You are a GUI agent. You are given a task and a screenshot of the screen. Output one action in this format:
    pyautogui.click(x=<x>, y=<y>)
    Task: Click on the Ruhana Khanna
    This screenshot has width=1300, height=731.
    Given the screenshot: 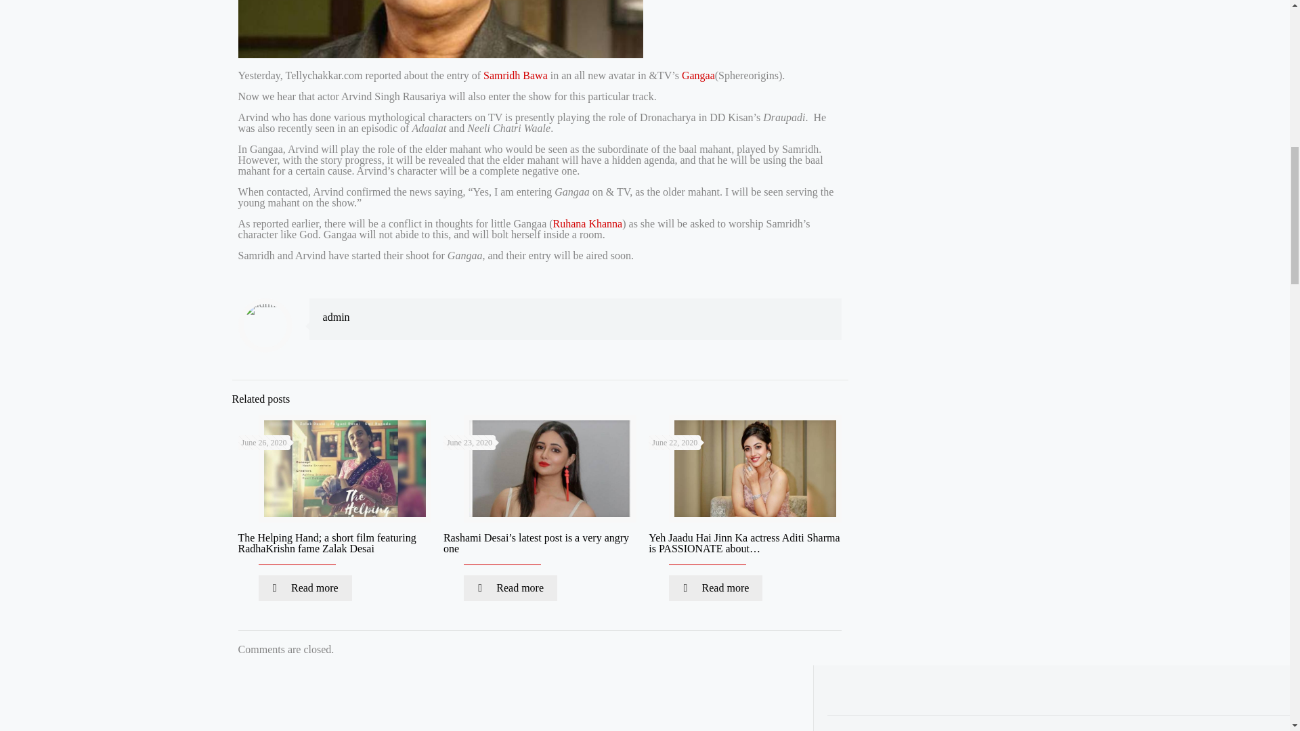 What is the action you would take?
    pyautogui.click(x=588, y=223)
    